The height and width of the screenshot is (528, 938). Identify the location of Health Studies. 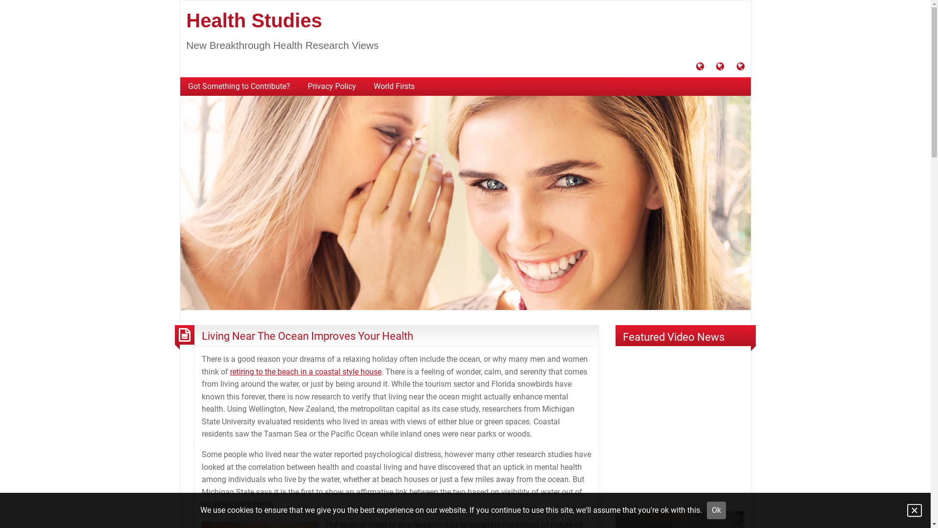
(254, 21).